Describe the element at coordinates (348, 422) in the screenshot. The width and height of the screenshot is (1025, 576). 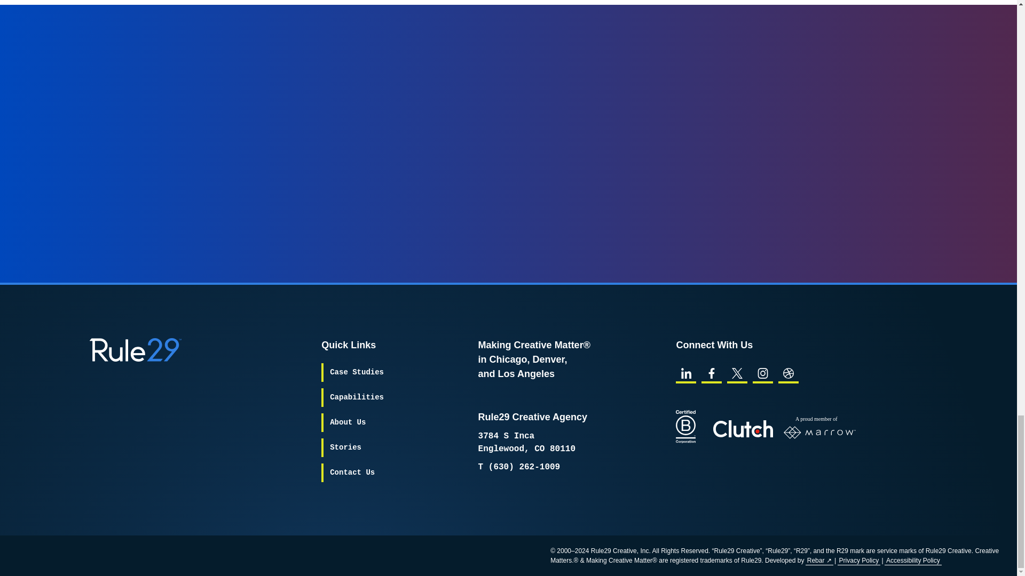
I see `About Us` at that location.